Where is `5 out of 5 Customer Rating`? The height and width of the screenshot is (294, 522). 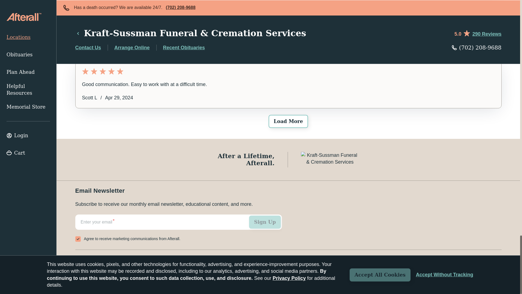
5 out of 5 Customer Rating is located at coordinates (288, 11).